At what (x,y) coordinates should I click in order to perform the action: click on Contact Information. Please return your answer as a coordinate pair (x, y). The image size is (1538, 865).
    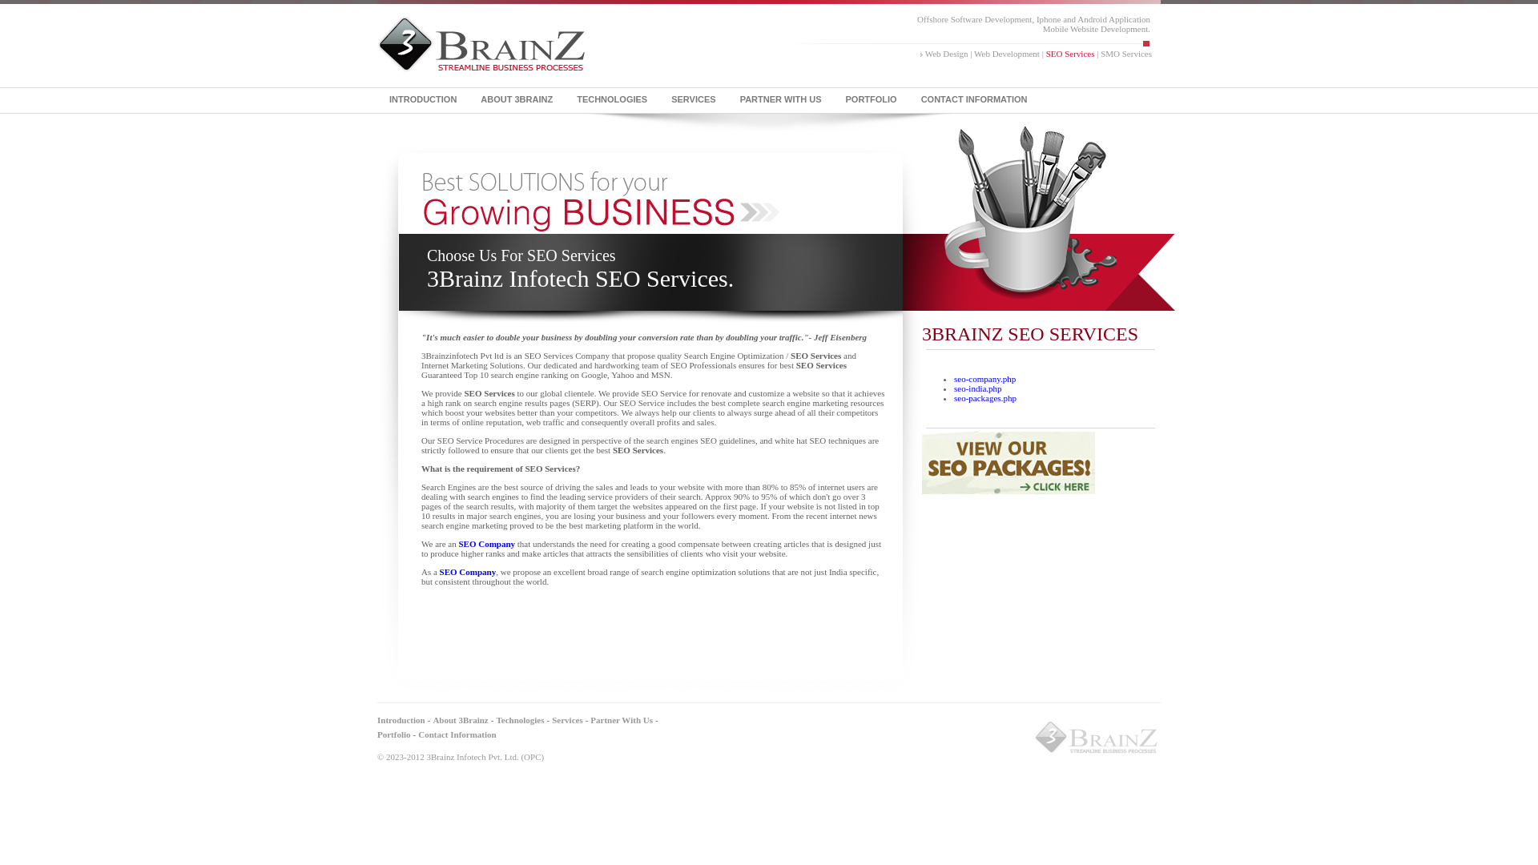
    Looking at the image, I should click on (457, 734).